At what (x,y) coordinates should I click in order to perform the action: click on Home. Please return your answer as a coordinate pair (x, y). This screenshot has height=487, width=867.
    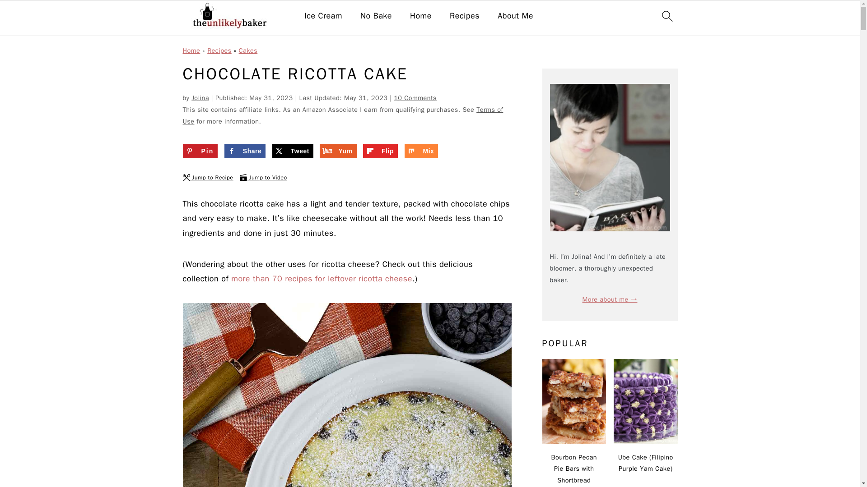
    Looking at the image, I should click on (421, 16).